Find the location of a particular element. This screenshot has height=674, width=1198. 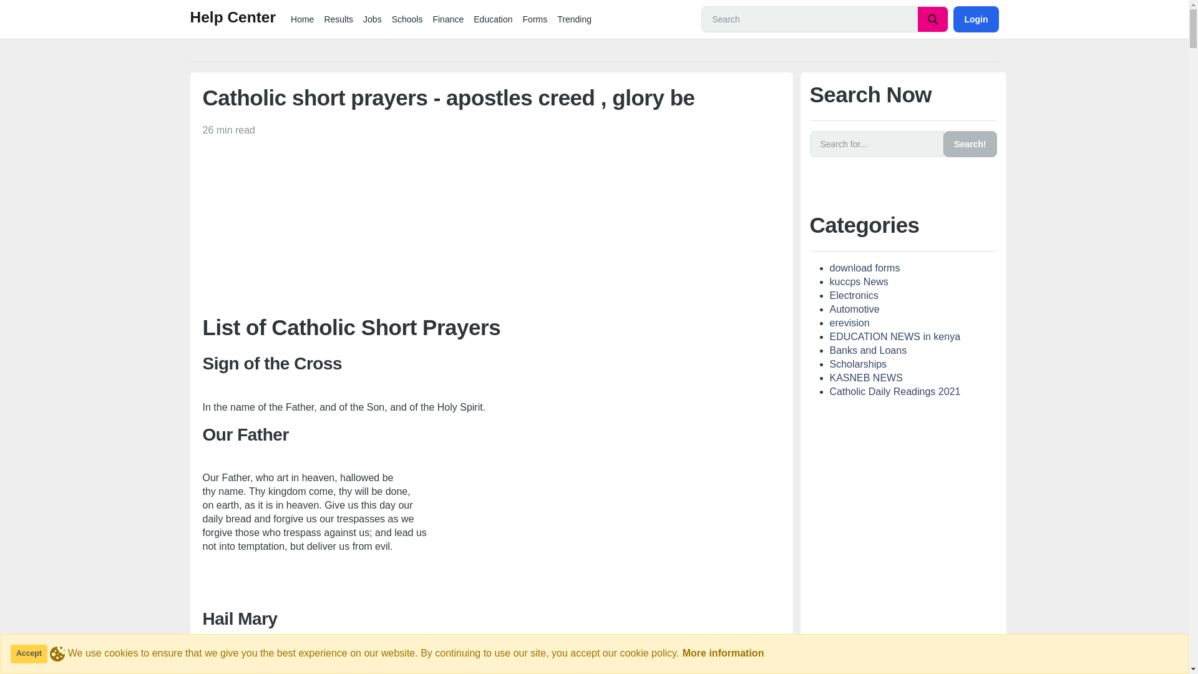

erevision is located at coordinates (850, 322).